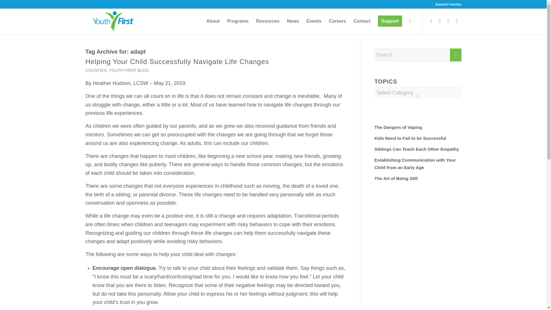 The height and width of the screenshot is (310, 551). What do you see at coordinates (417, 149) in the screenshot?
I see `Read: Siblings Can Teach Each Other Empathy` at bounding box center [417, 149].